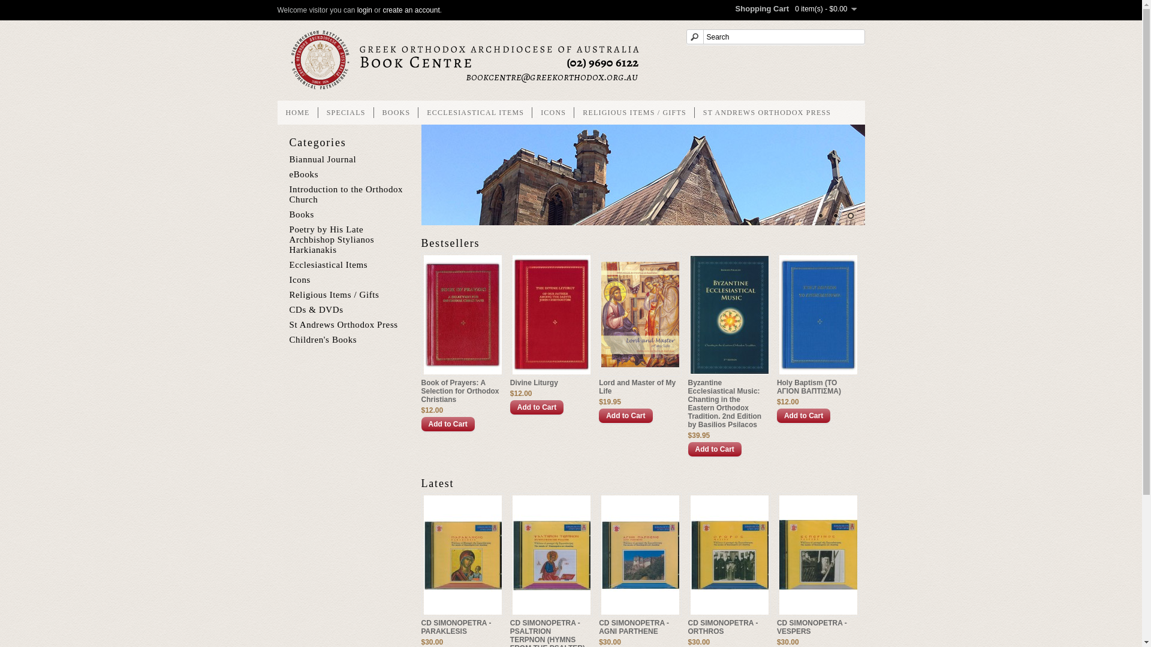  What do you see at coordinates (346, 113) in the screenshot?
I see `SPECIALS` at bounding box center [346, 113].